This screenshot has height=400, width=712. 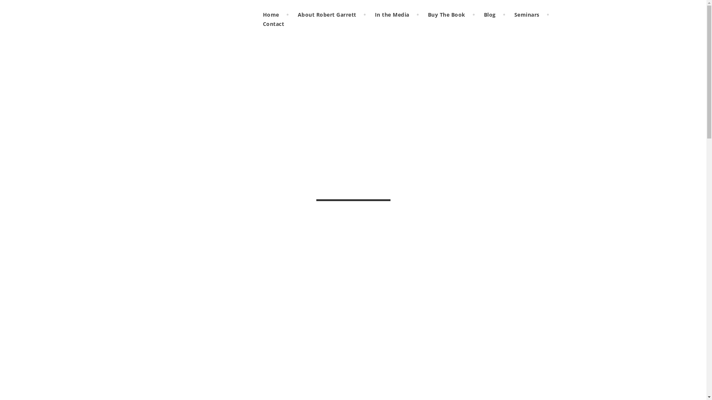 What do you see at coordinates (527, 15) in the screenshot?
I see `Seminars` at bounding box center [527, 15].